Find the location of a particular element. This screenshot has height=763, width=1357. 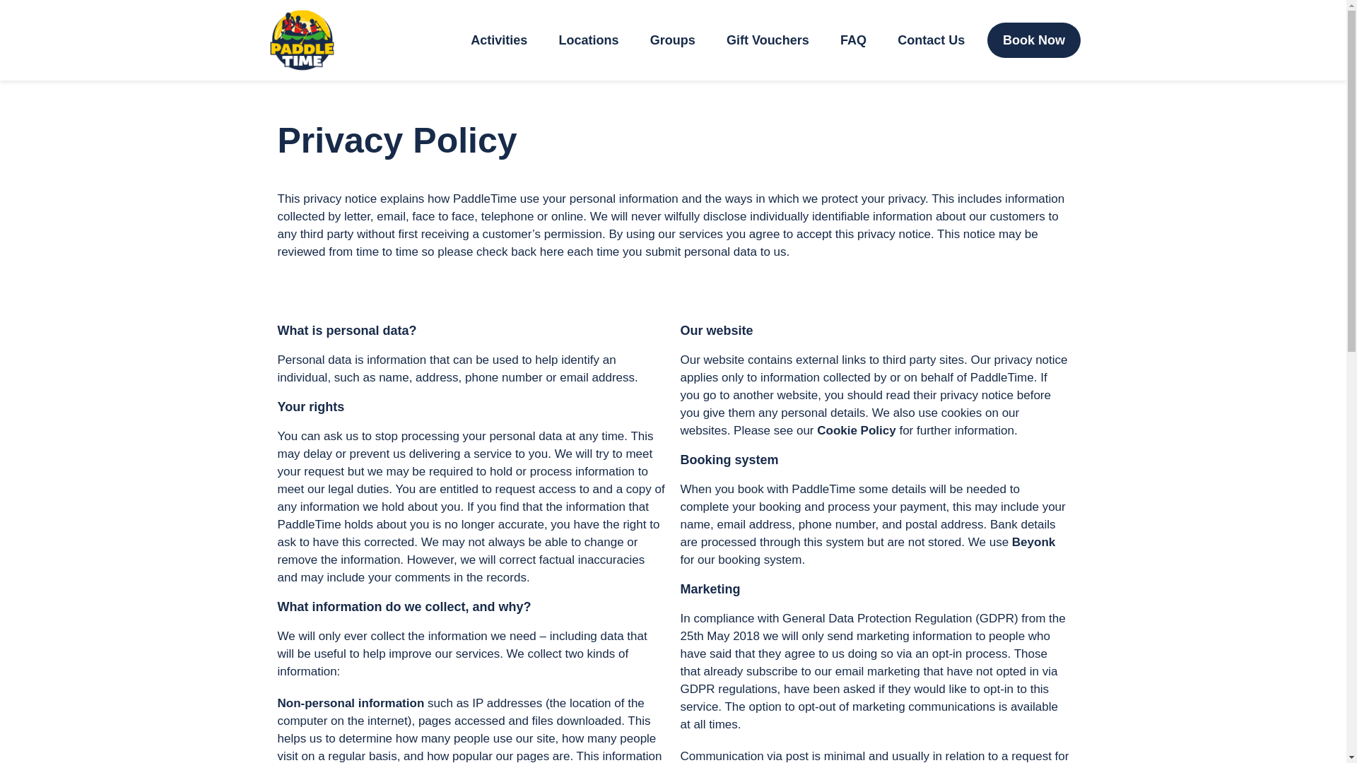

FAQ is located at coordinates (854, 40).